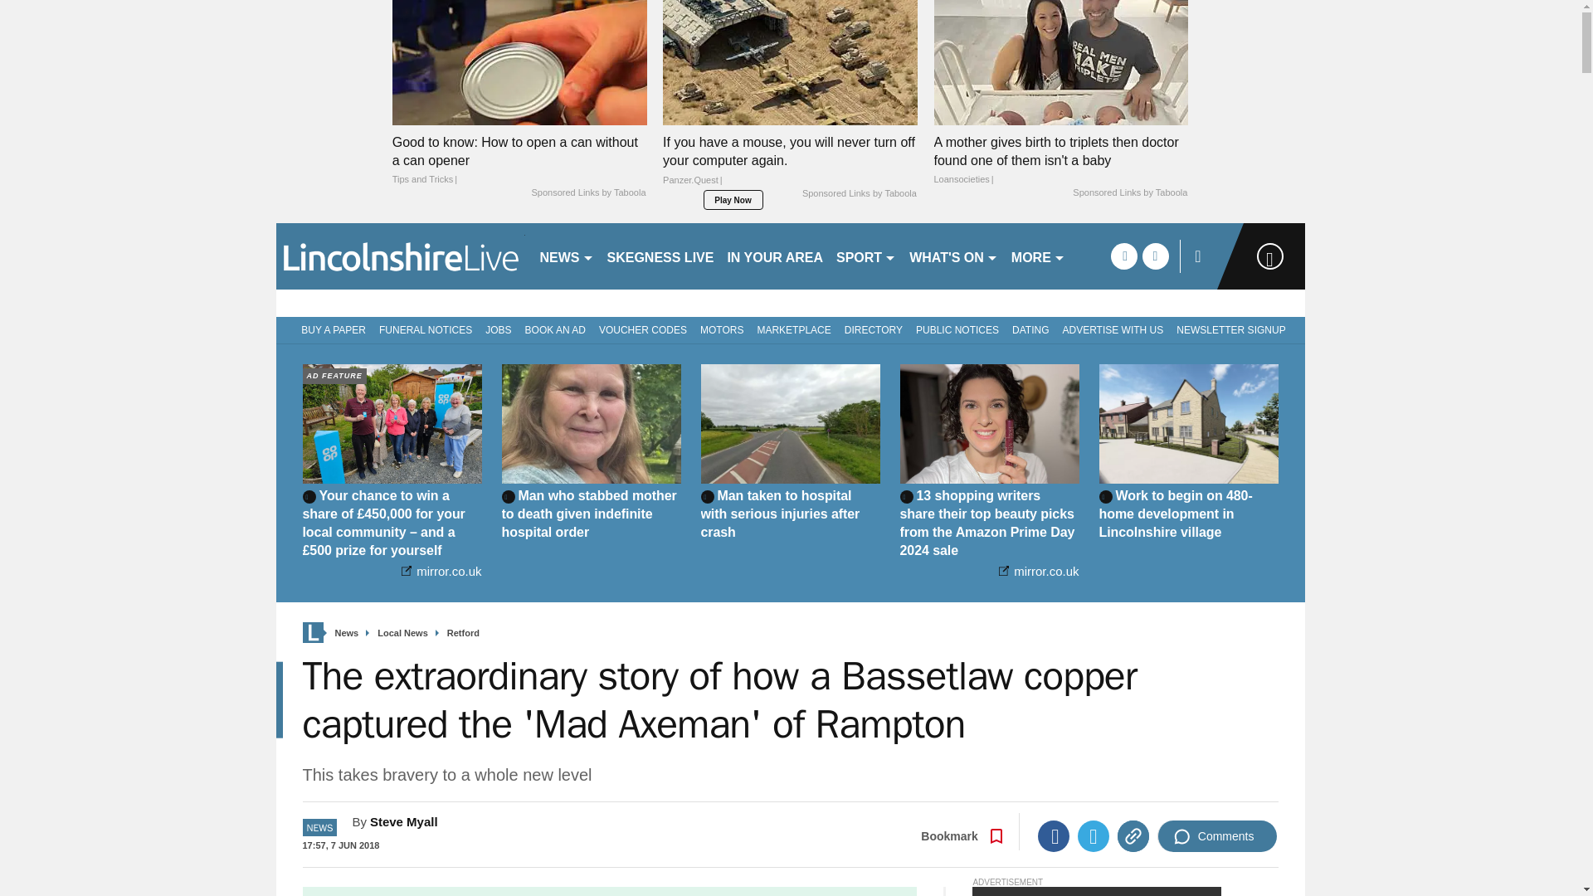 The width and height of the screenshot is (1593, 896). I want to click on Twitter, so click(1094, 836).